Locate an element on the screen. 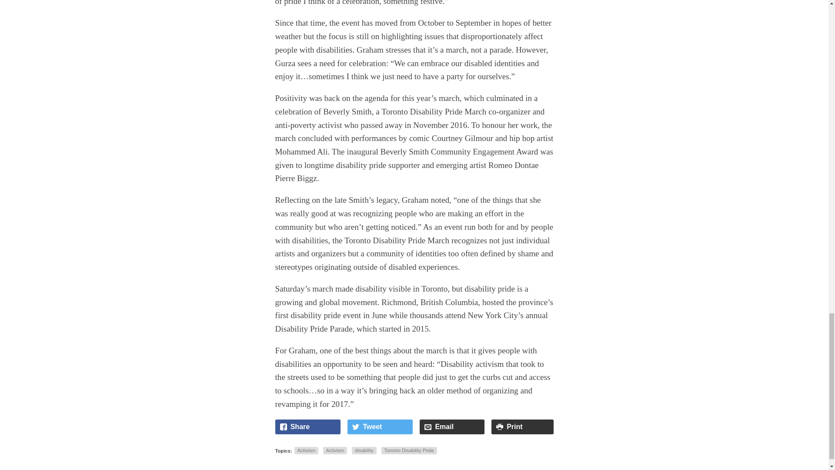  Tweet is located at coordinates (380, 426).